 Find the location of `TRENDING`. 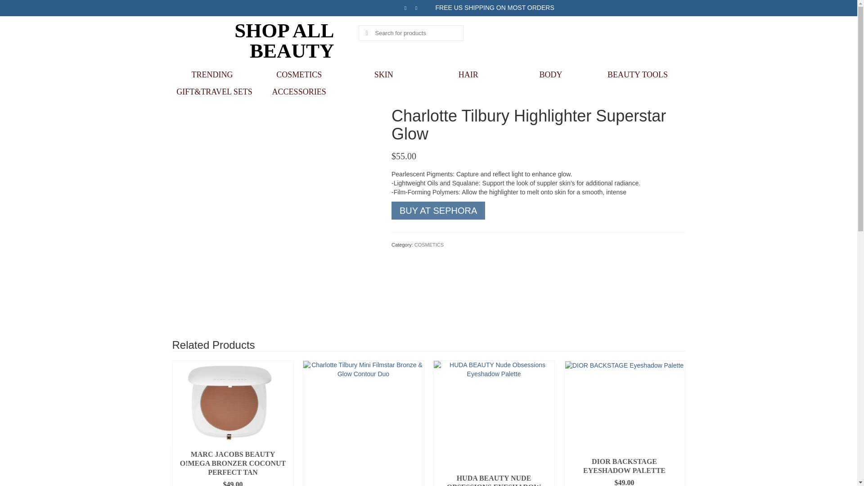

TRENDING is located at coordinates (214, 74).